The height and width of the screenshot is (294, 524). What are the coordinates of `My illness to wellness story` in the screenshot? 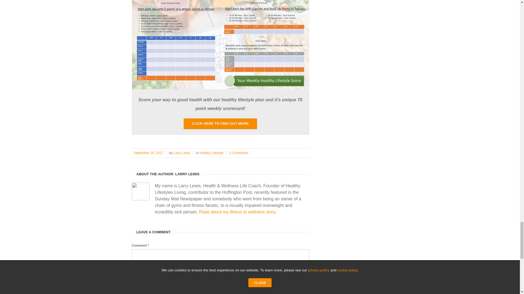 It's located at (237, 212).